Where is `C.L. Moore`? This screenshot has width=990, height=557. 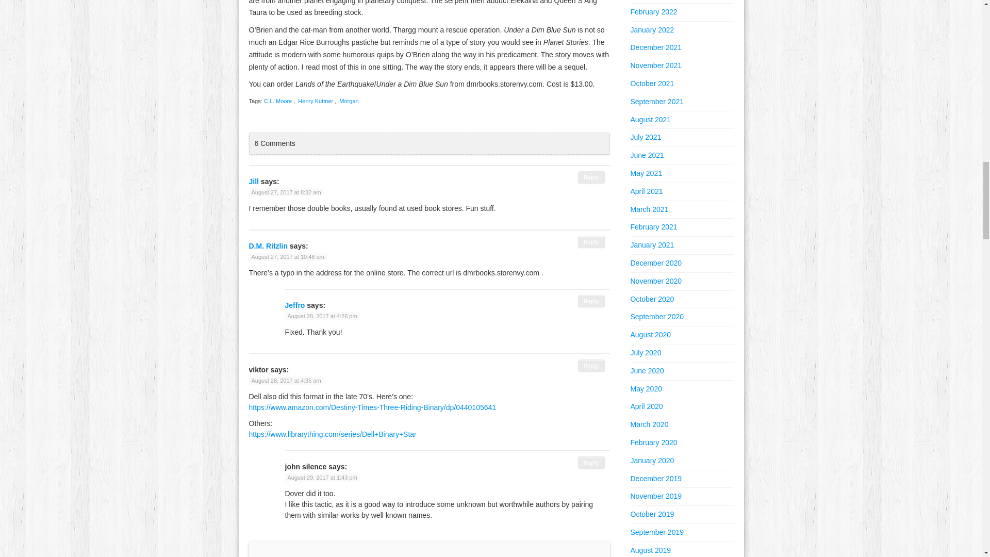
C.L. Moore is located at coordinates (277, 101).